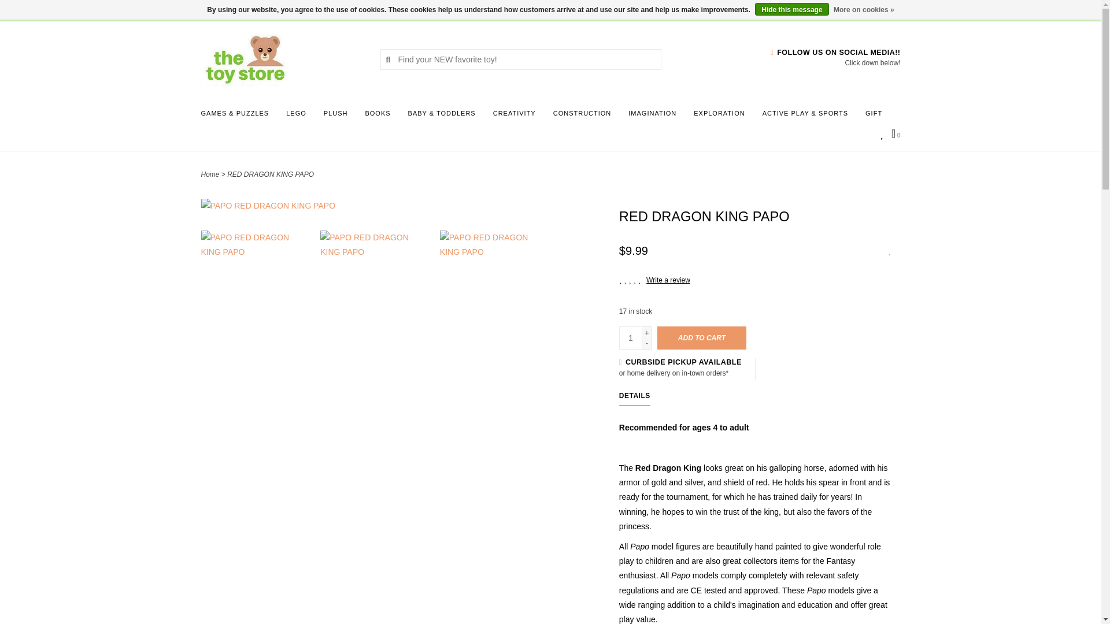 The width and height of the screenshot is (1110, 624). I want to click on Contact us, so click(260, 9).